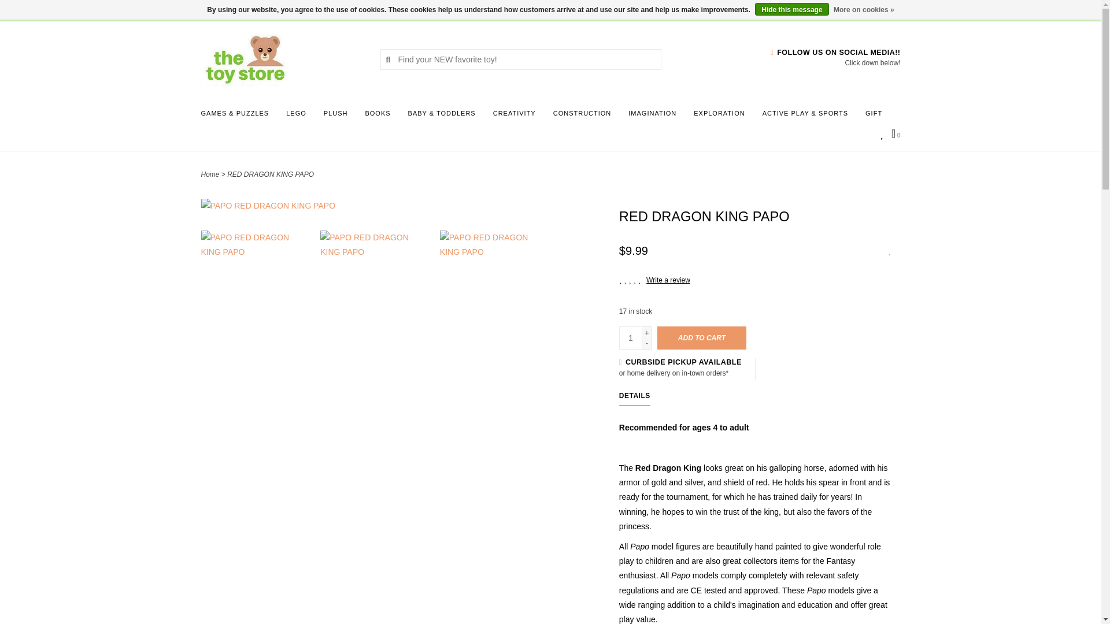 The width and height of the screenshot is (1110, 624). I want to click on Contact us, so click(260, 9).